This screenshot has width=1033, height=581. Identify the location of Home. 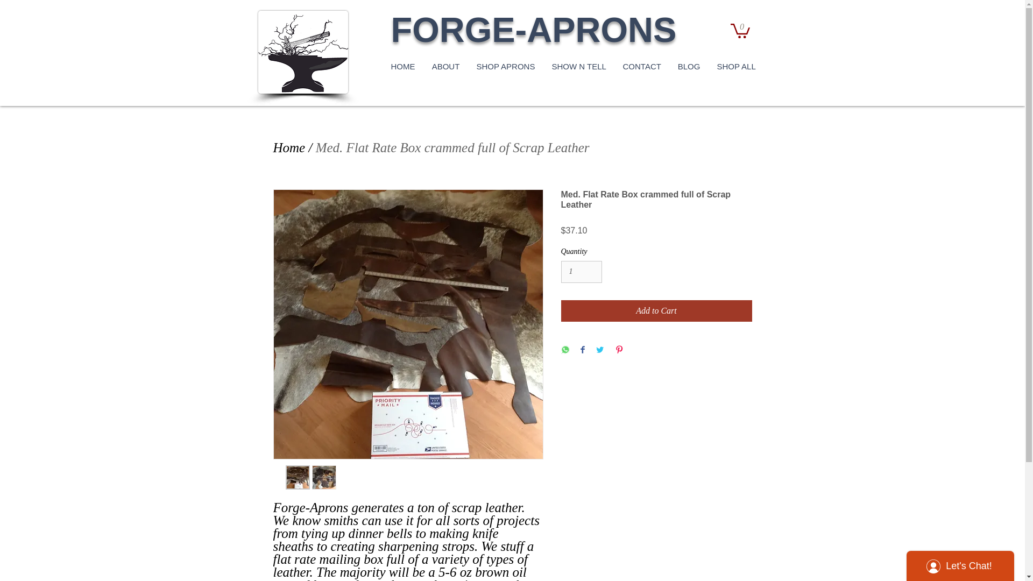
(289, 147).